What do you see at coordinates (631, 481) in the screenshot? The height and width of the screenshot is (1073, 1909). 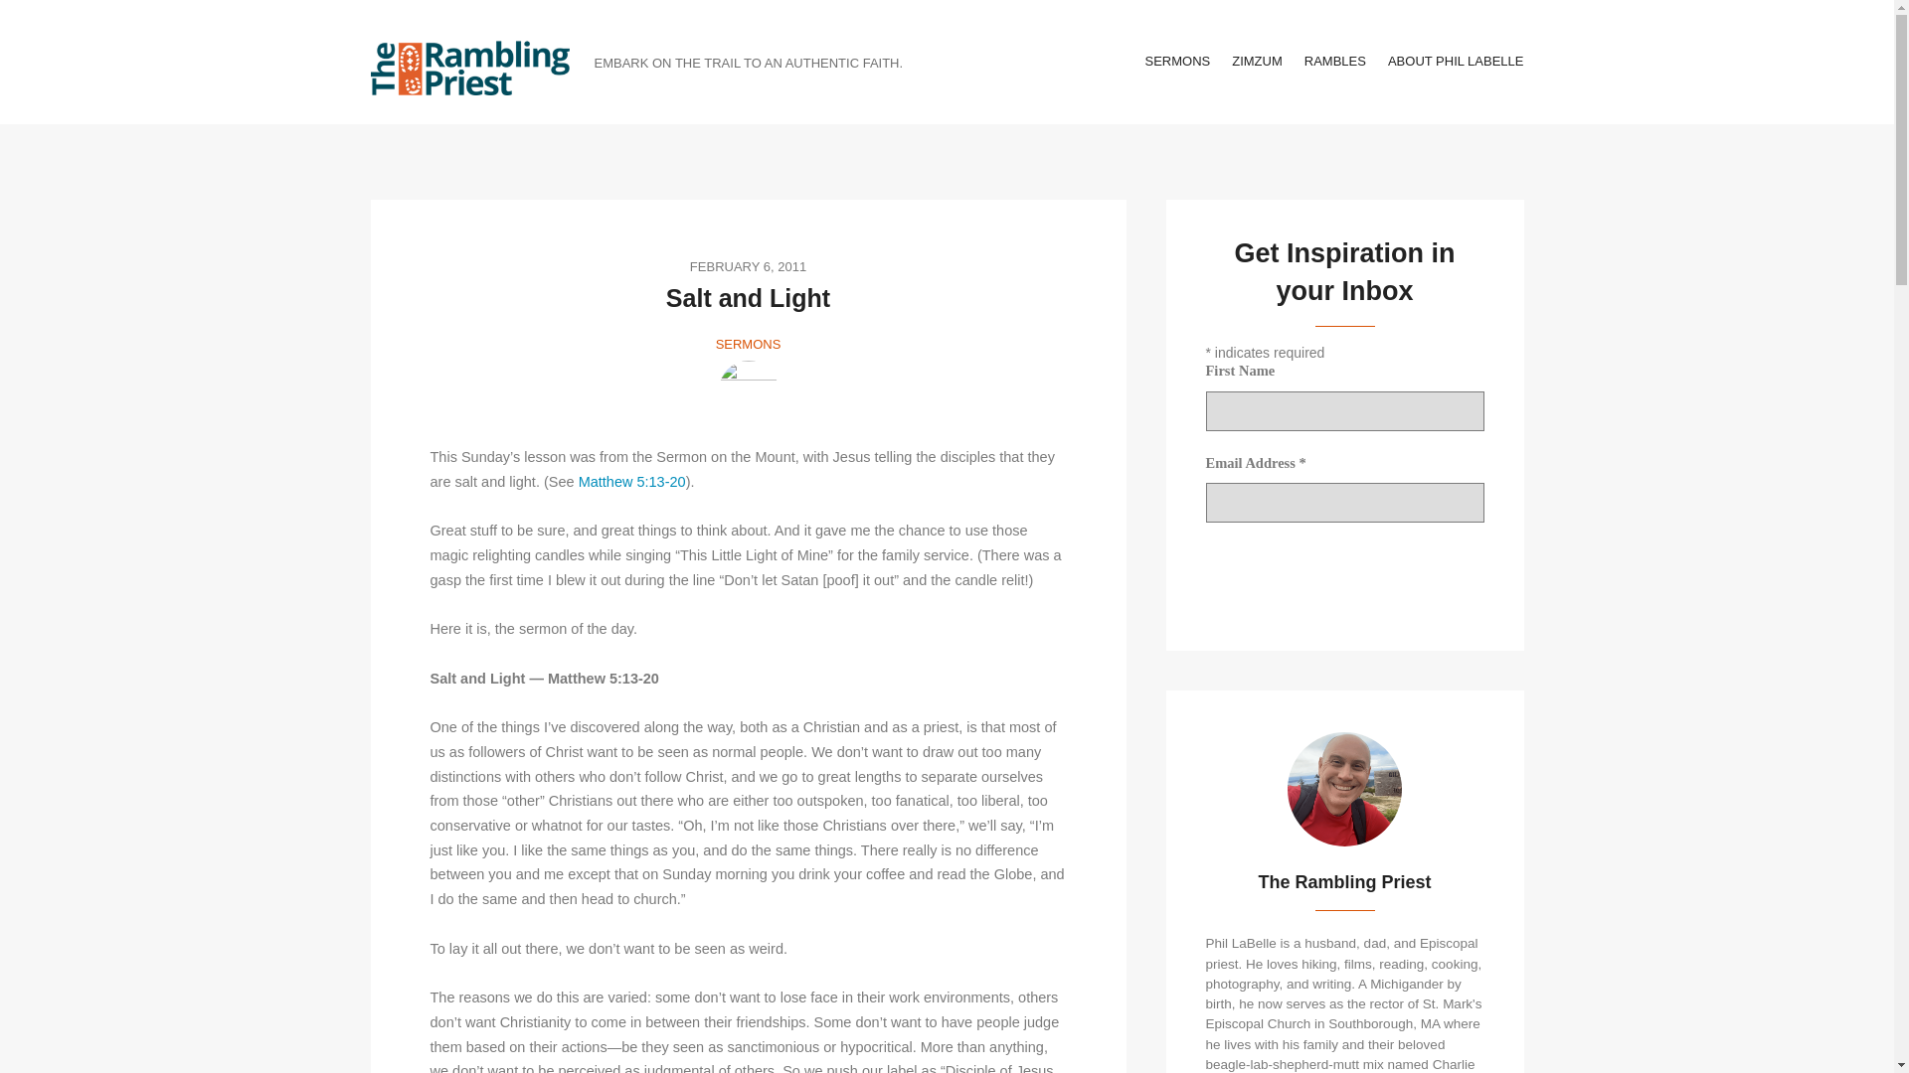 I see `Matthew 5:13-20` at bounding box center [631, 481].